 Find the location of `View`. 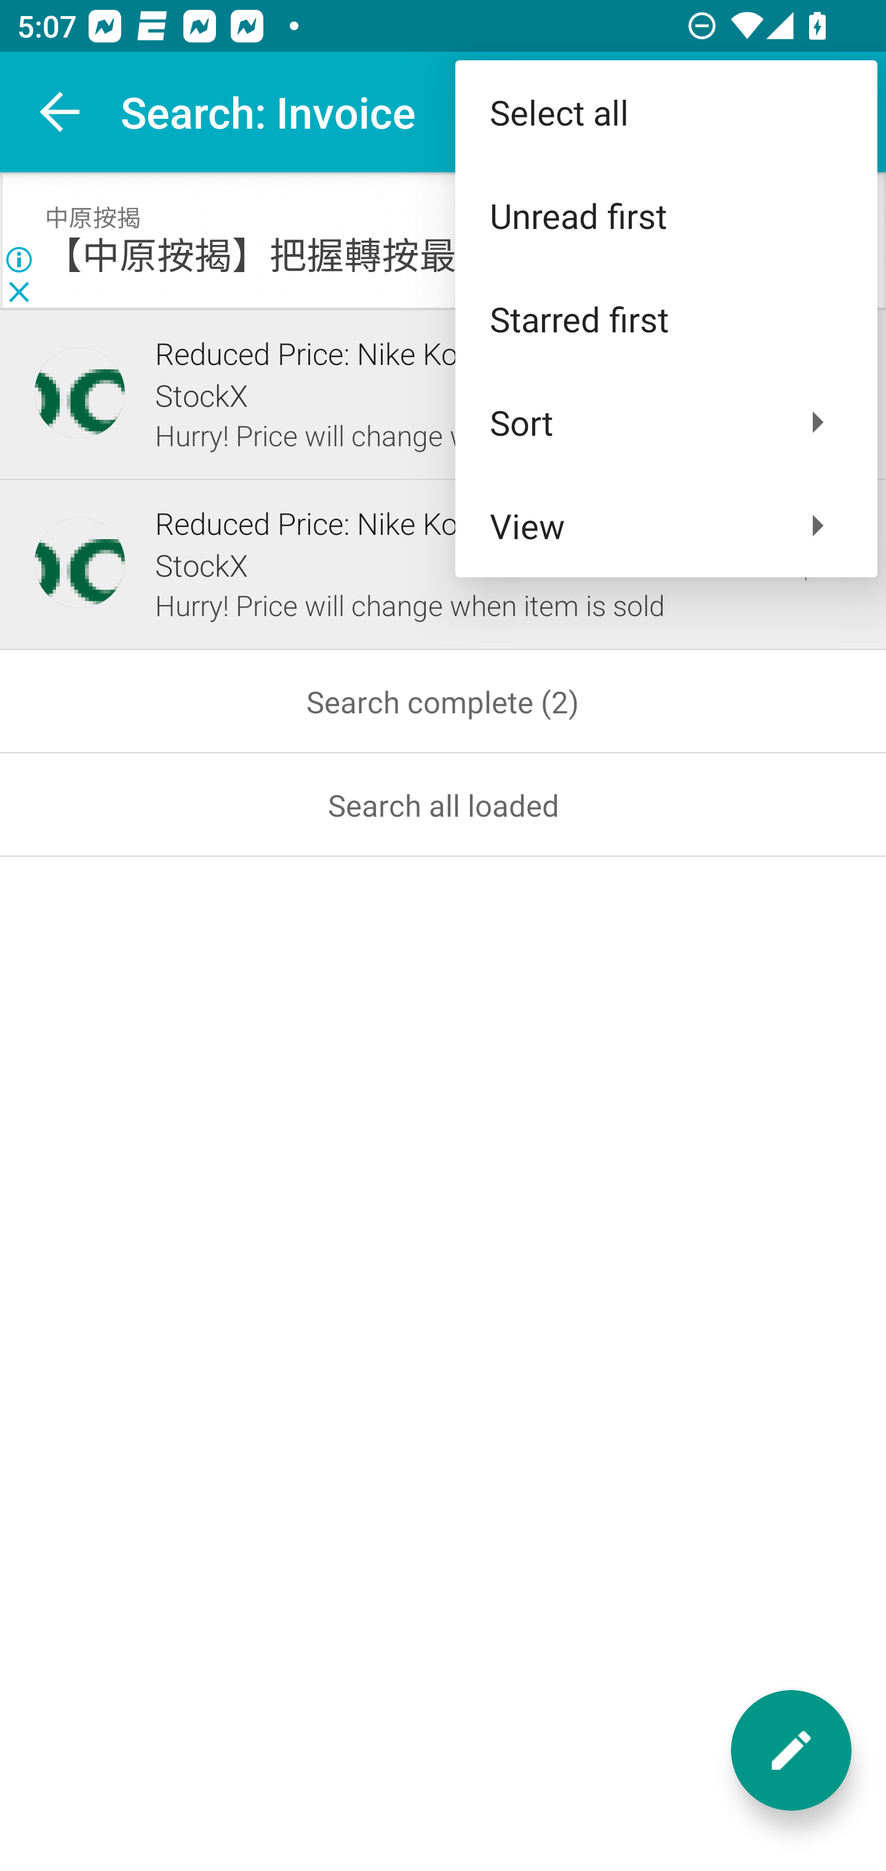

View is located at coordinates (666, 526).